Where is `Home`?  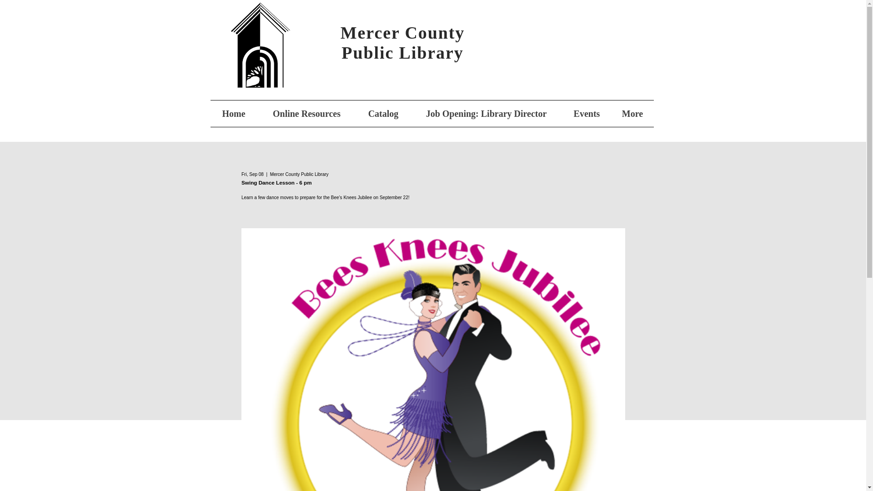 Home is located at coordinates (233, 114).